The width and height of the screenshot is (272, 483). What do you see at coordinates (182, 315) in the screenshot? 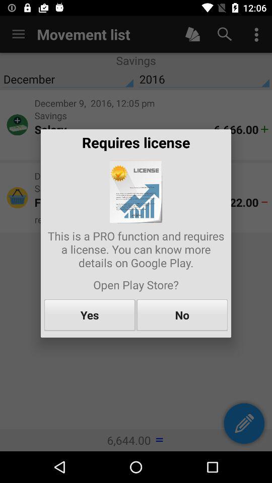
I see `tap the item to the right of the yes item` at bounding box center [182, 315].